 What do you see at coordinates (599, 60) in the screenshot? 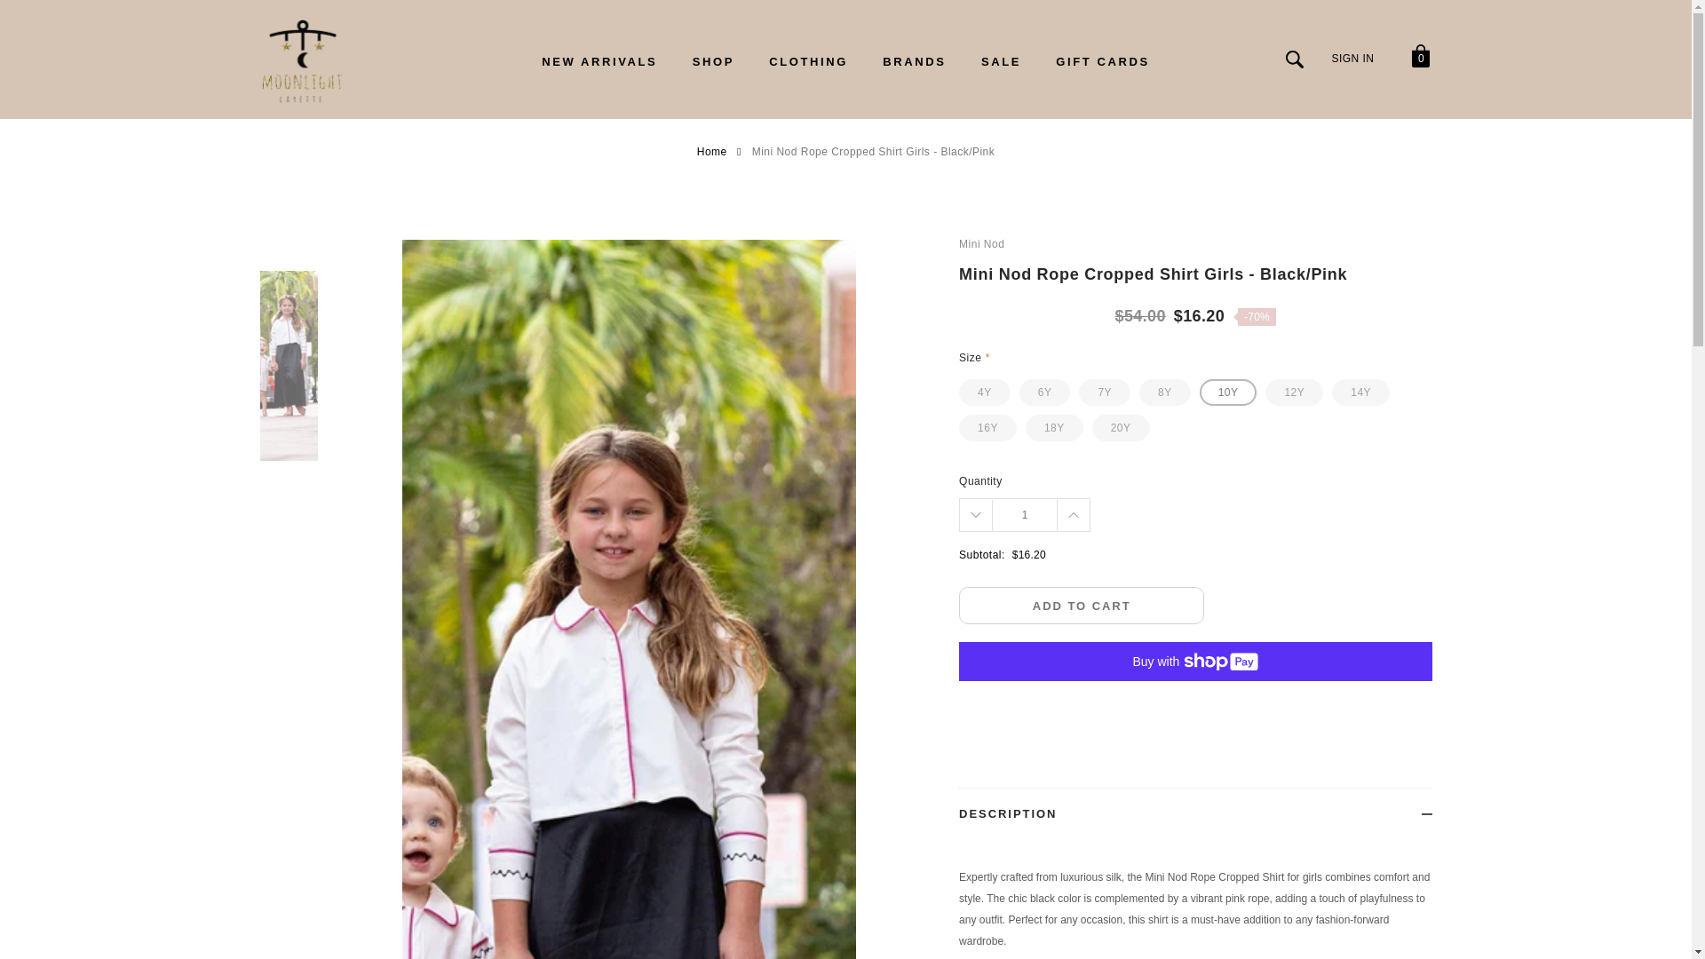
I see `NEW ARRIVALS` at bounding box center [599, 60].